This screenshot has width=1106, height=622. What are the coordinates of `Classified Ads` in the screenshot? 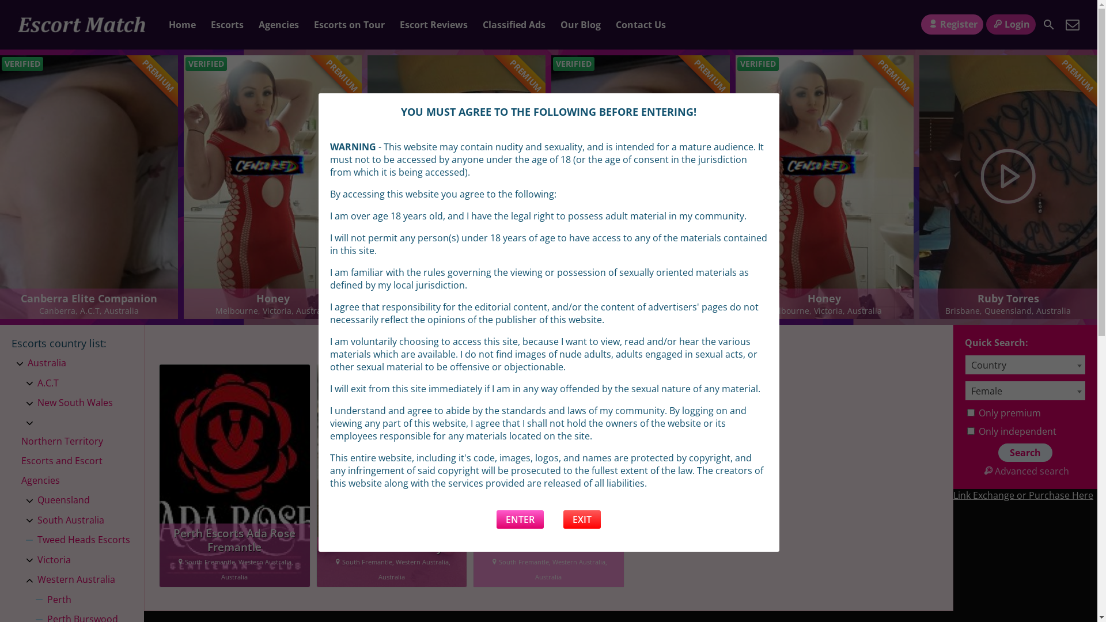 It's located at (514, 25).